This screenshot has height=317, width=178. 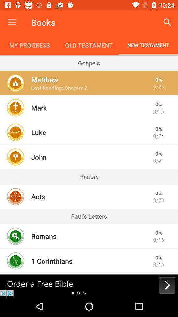 What do you see at coordinates (44, 236) in the screenshot?
I see `tap the item next to 0/16 item` at bounding box center [44, 236].